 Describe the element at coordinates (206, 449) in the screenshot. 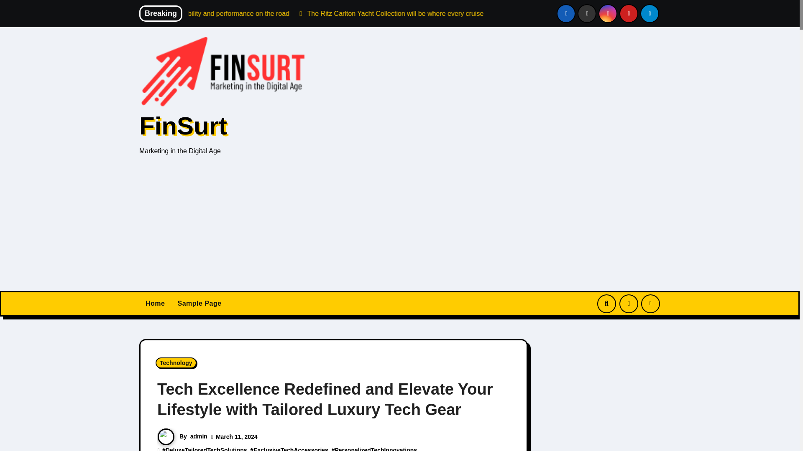

I see `DeluxeTailoredTechSolutions` at that location.